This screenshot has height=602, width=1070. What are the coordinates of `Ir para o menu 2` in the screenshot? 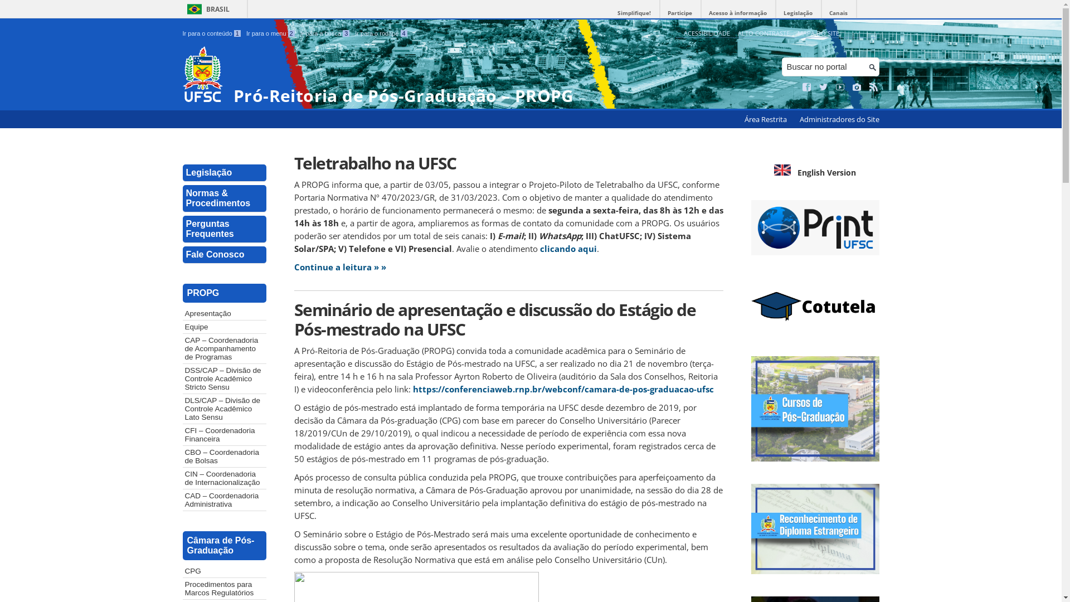 It's located at (271, 33).